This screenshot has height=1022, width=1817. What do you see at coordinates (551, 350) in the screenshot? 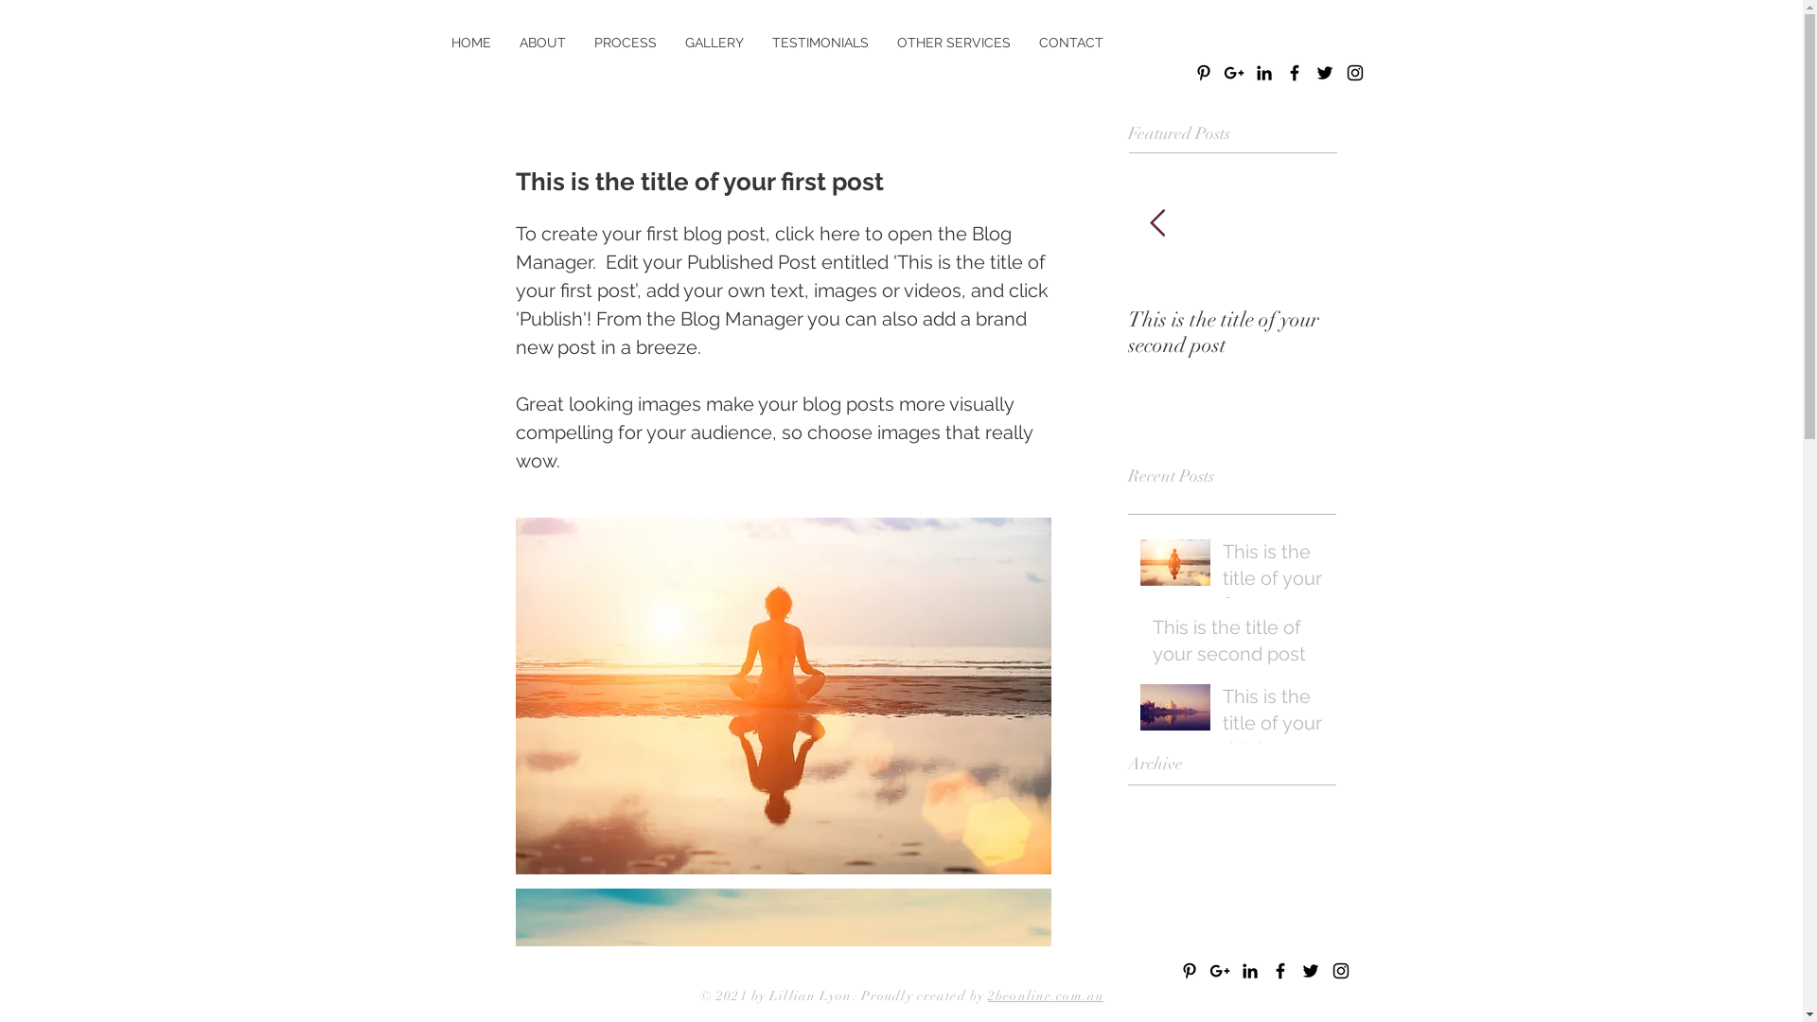
I see `Vacation` at bounding box center [551, 350].